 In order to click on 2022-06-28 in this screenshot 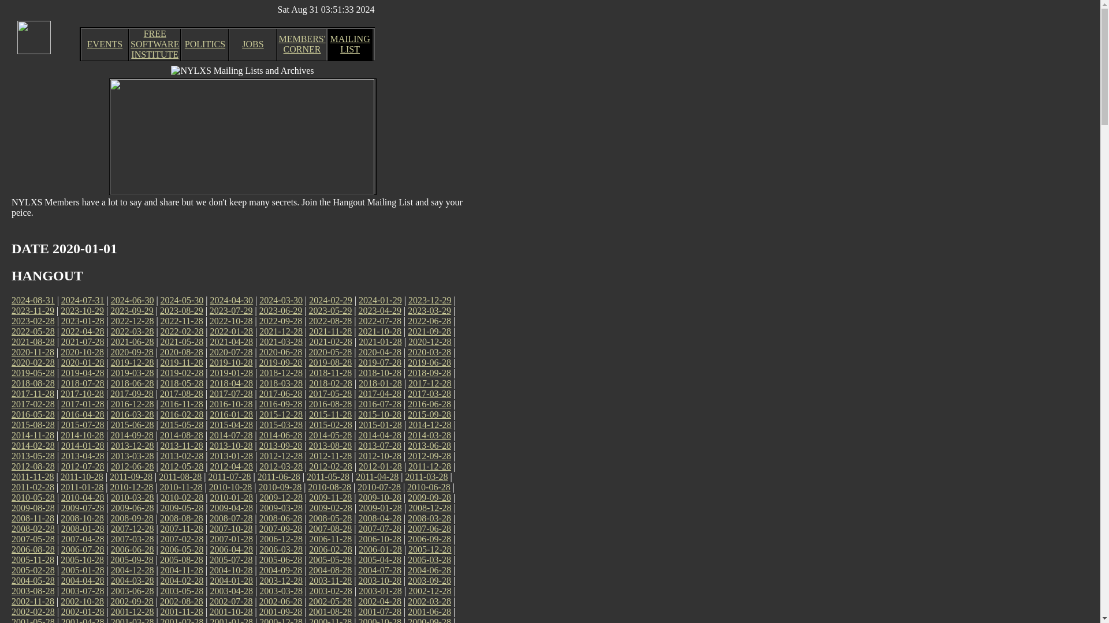, I will do `click(430, 321)`.